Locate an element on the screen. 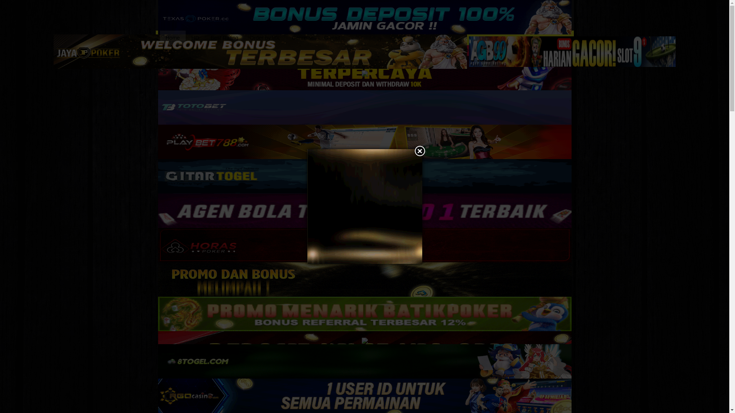 The height and width of the screenshot is (413, 735). TEXASPOKERCC is located at coordinates (364, 17).